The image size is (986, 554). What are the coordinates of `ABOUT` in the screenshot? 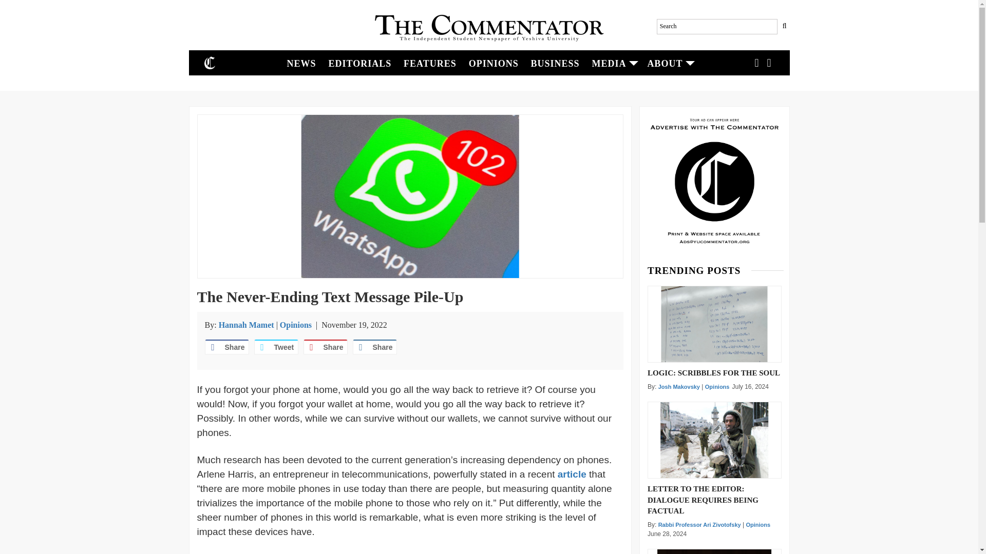 It's located at (669, 63).